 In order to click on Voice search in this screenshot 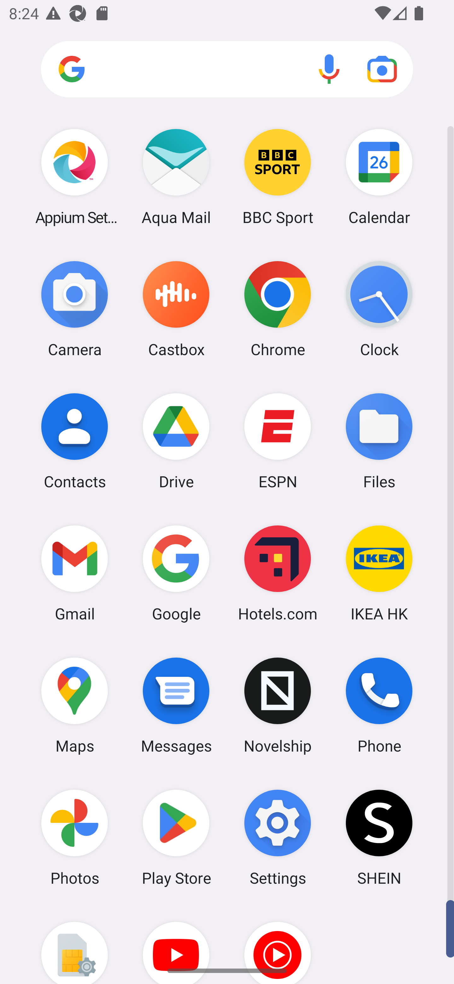, I will do `click(329, 69)`.